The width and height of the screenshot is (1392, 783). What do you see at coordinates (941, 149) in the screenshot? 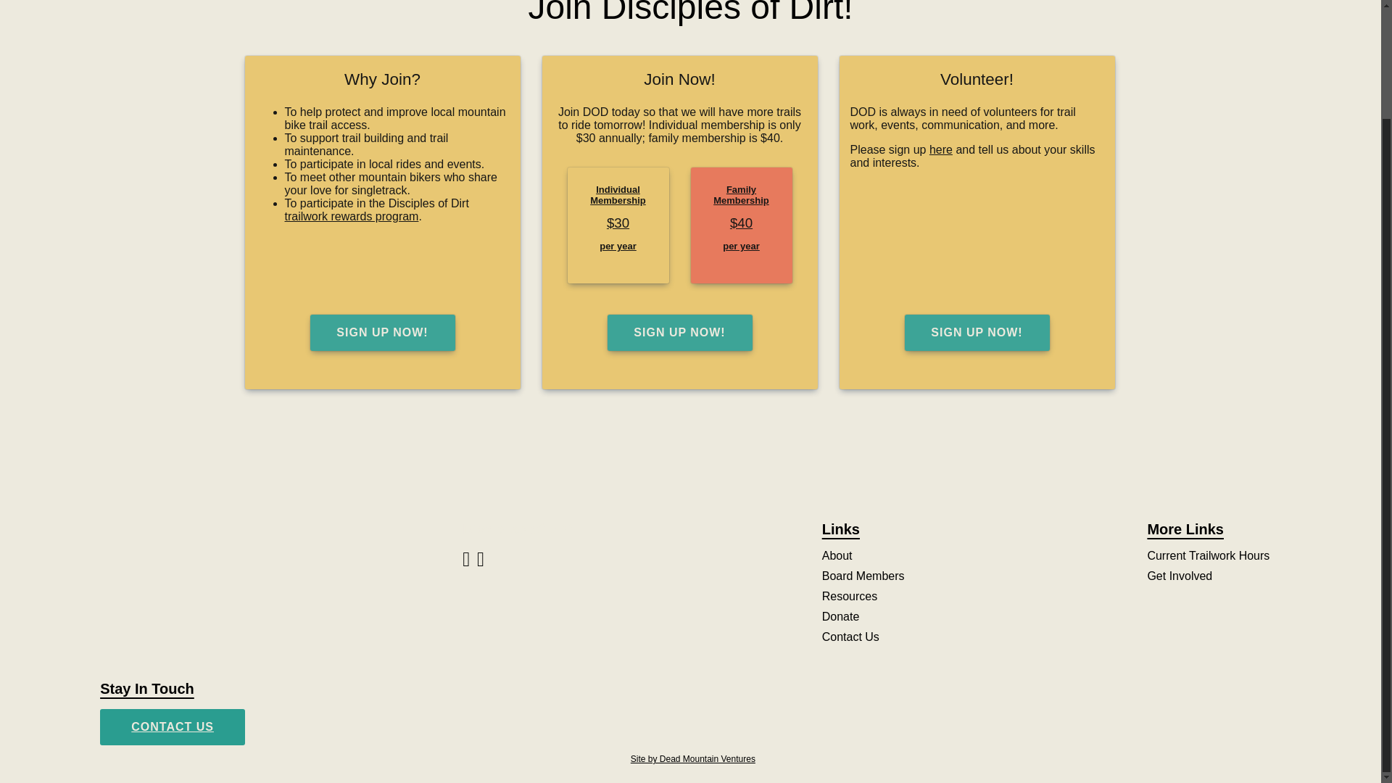
I see `here` at bounding box center [941, 149].